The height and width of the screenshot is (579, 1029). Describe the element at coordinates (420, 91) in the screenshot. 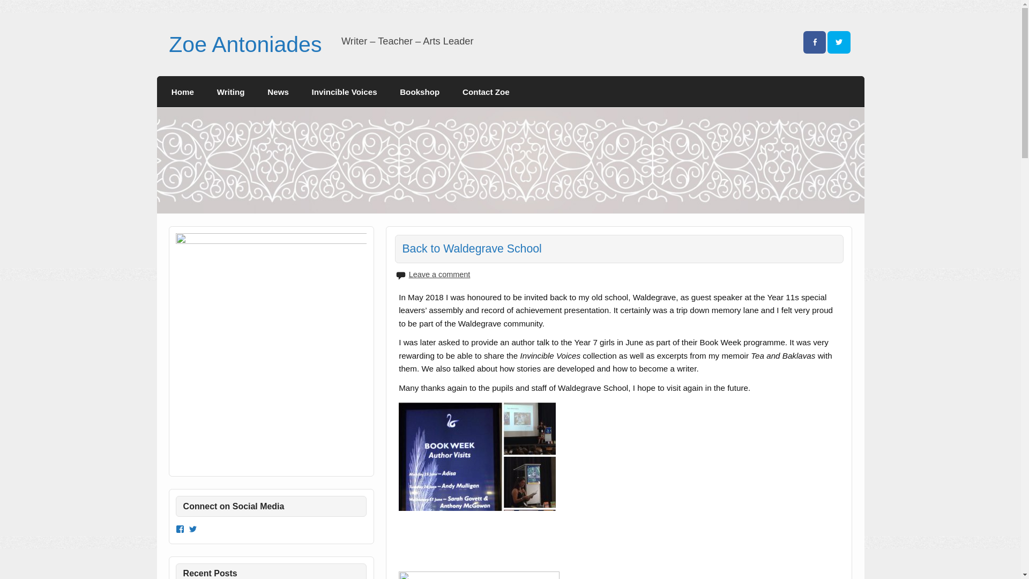

I see `Bookshop` at that location.